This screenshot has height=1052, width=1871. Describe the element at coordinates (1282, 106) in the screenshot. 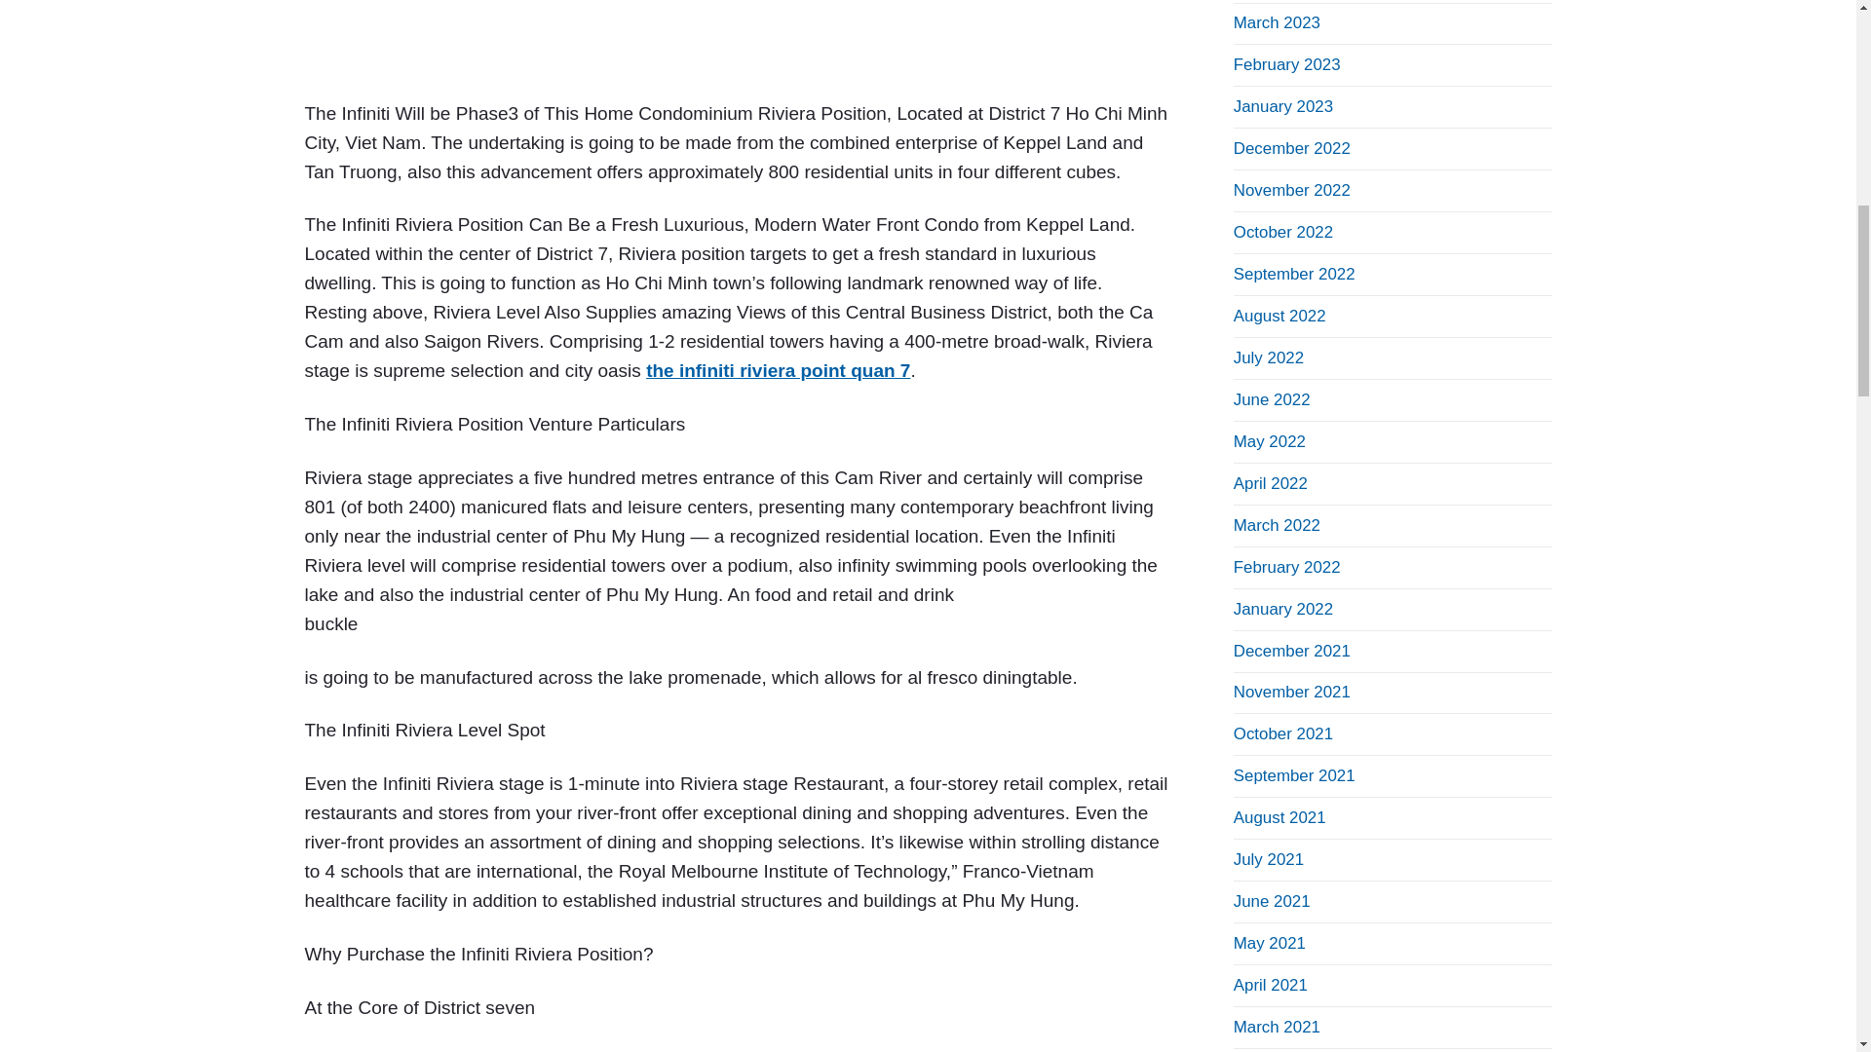

I see `January 2023` at that location.